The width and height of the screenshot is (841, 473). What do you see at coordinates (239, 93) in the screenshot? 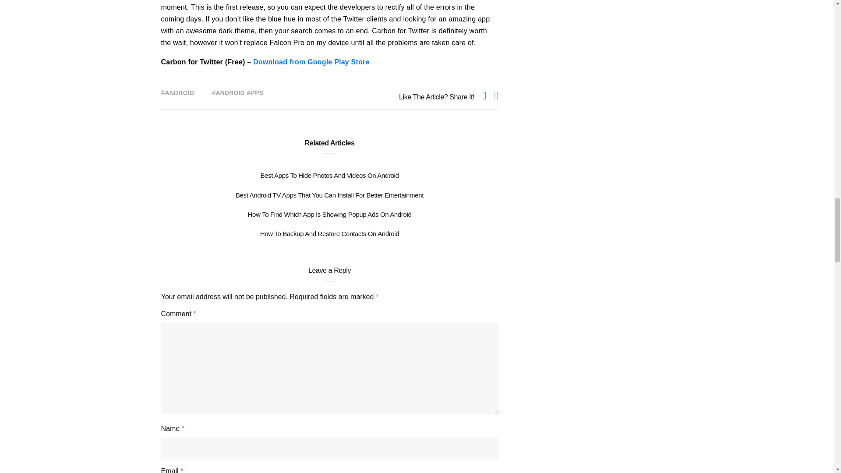
I see `ANDROID APPS` at bounding box center [239, 93].